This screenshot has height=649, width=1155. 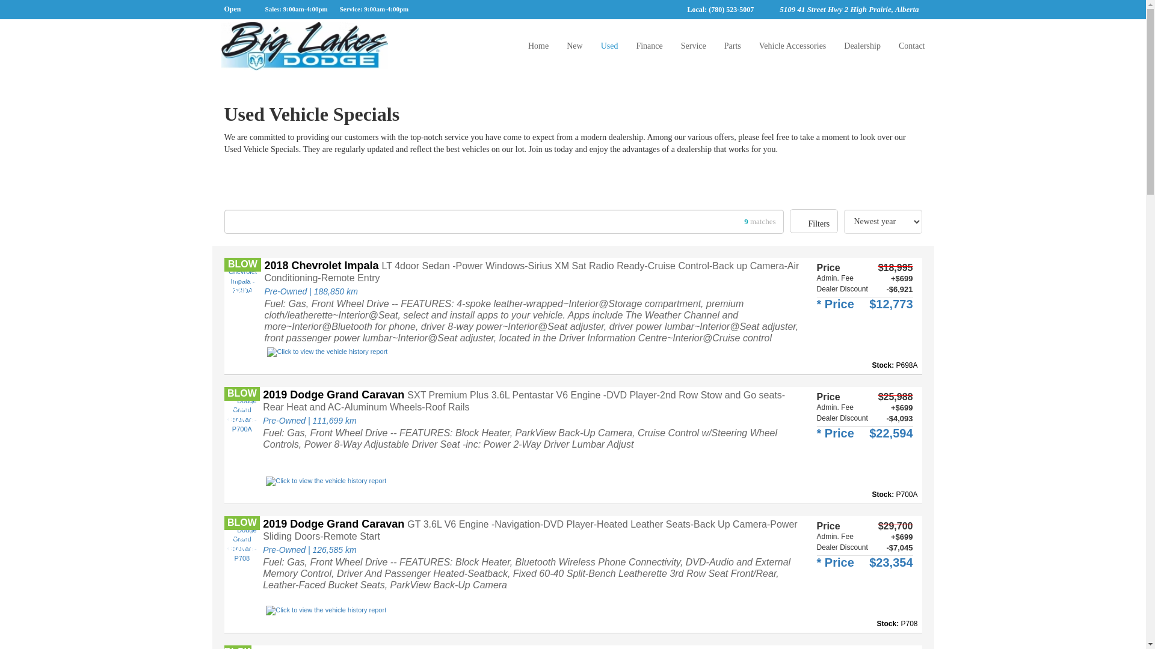 I want to click on Vehicle Accessories, so click(x=792, y=46).